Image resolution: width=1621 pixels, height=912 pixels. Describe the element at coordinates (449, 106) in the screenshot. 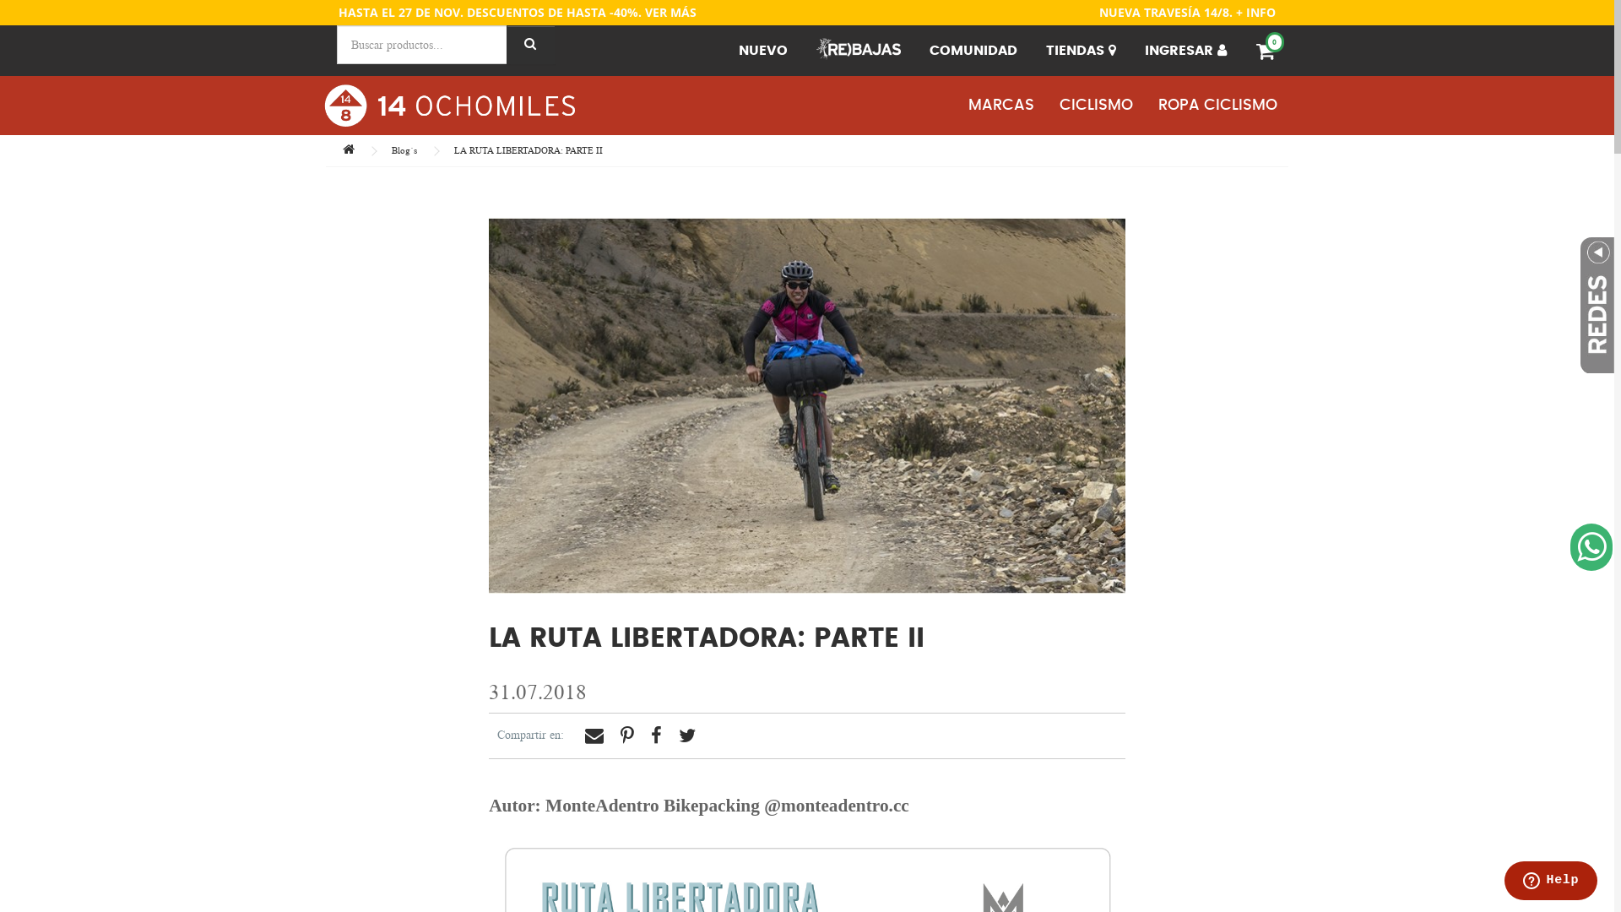

I see `14 OCHOMILES` at that location.